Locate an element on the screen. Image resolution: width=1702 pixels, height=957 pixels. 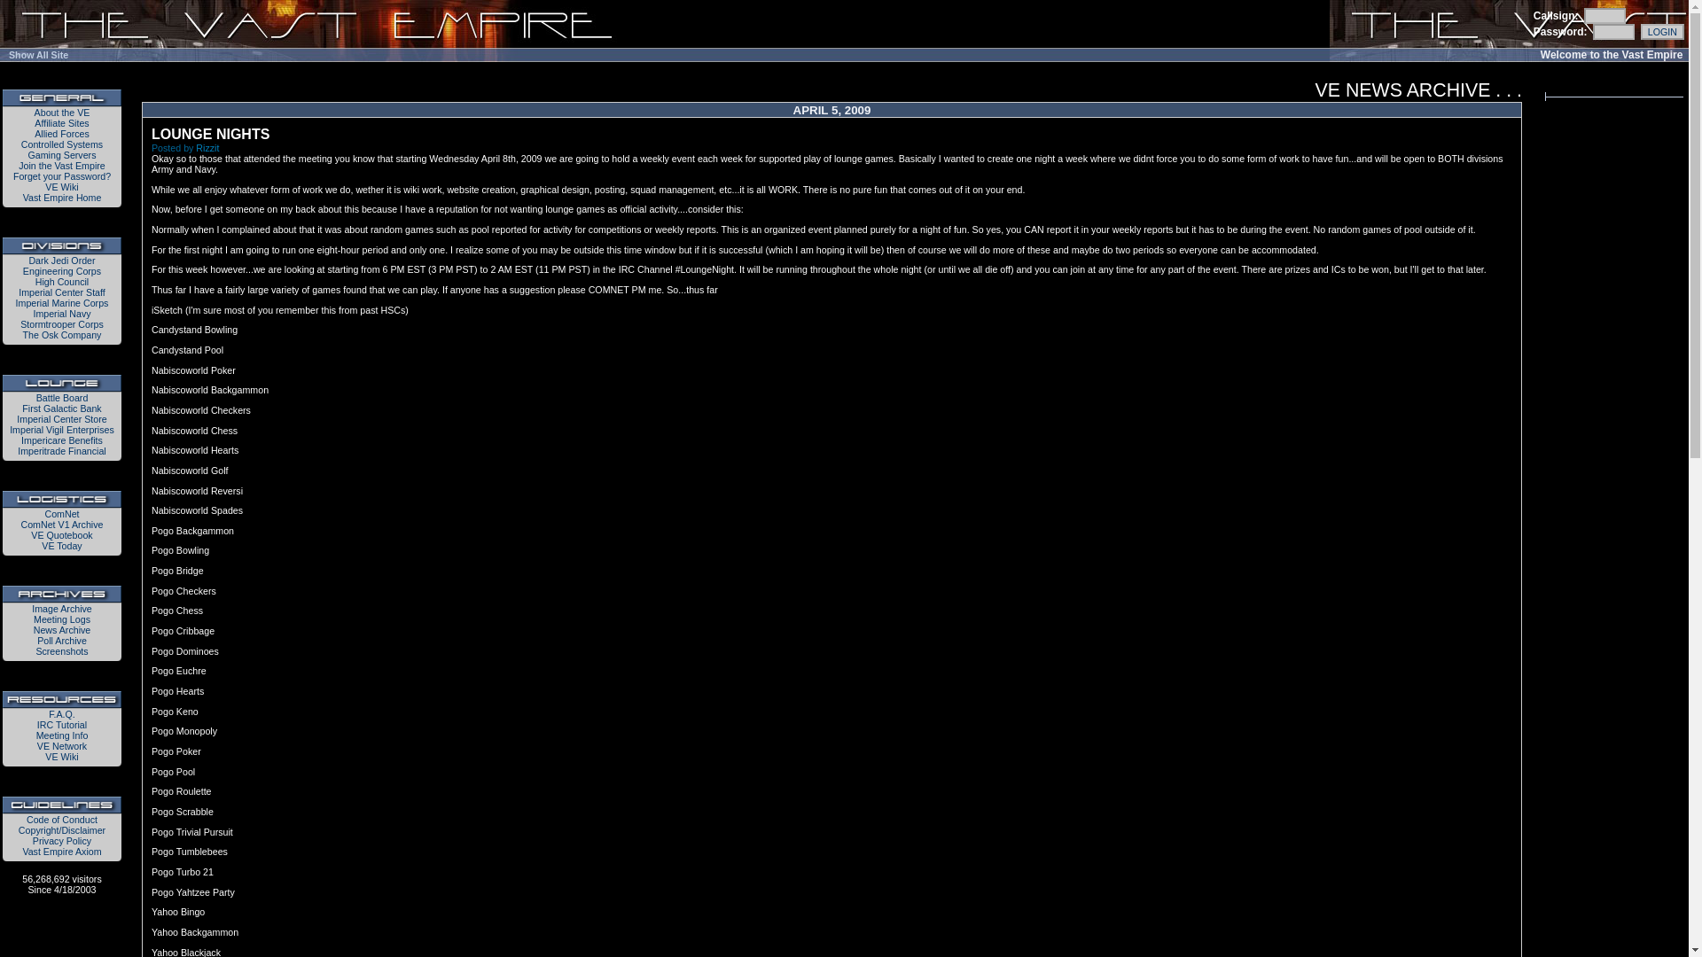
VE Network is located at coordinates (62, 745).